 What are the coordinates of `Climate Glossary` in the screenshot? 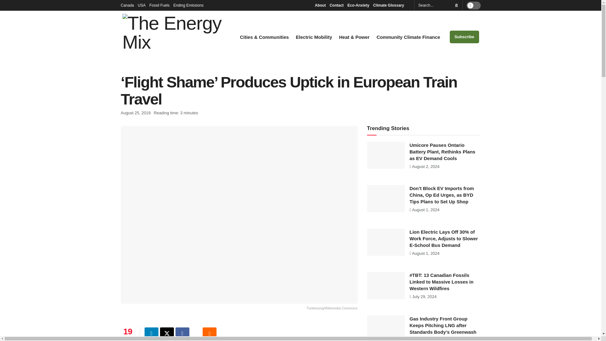 It's located at (390, 5).